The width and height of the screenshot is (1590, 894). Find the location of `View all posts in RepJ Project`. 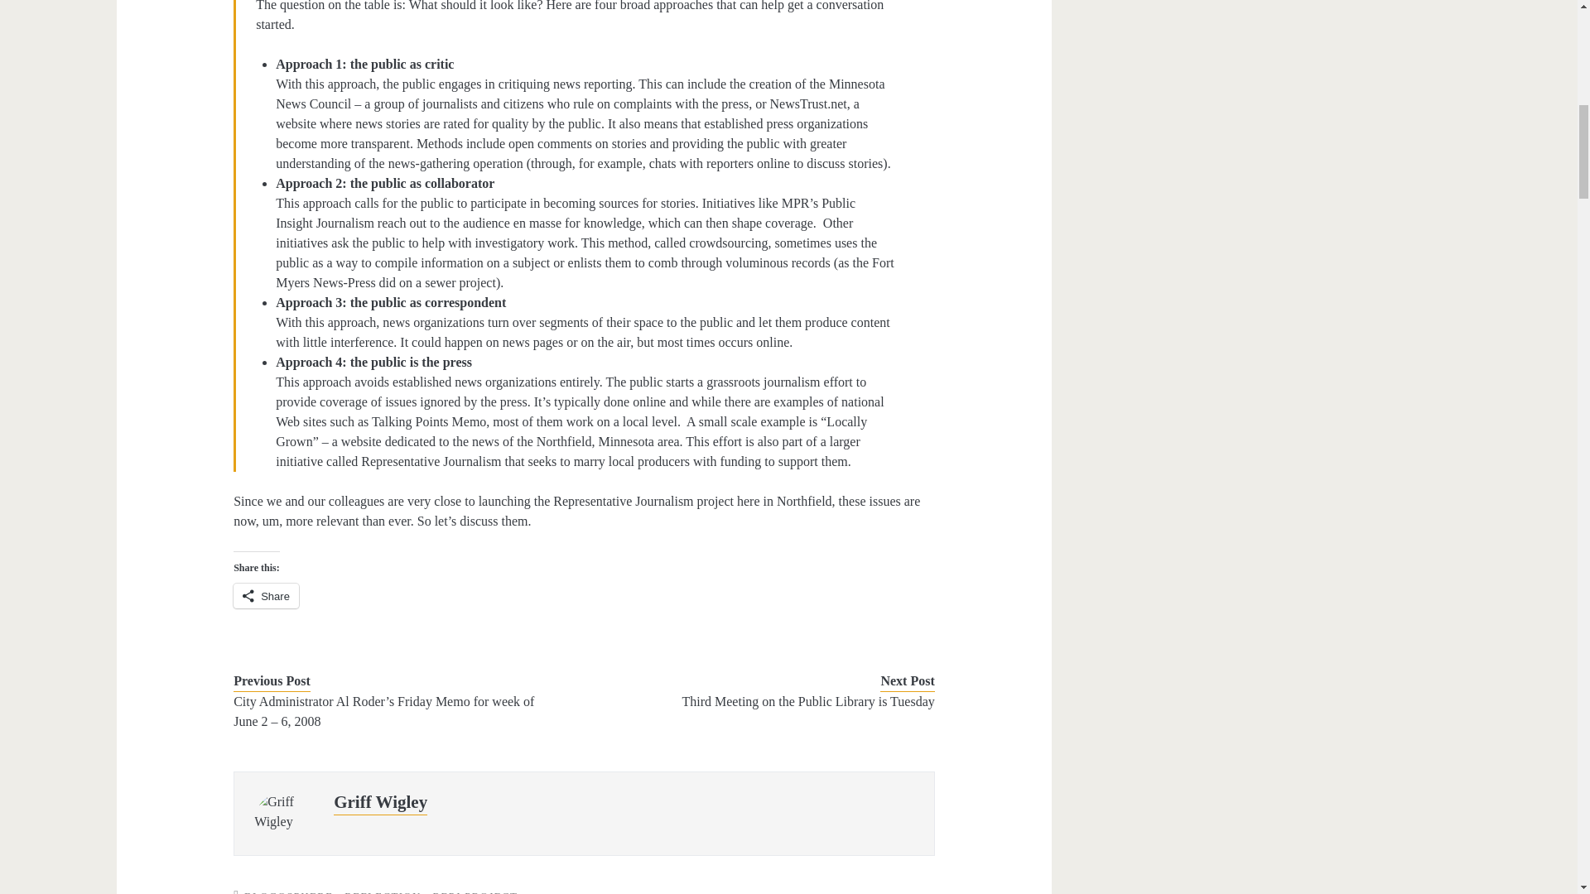

View all posts in RepJ Project is located at coordinates (475, 892).